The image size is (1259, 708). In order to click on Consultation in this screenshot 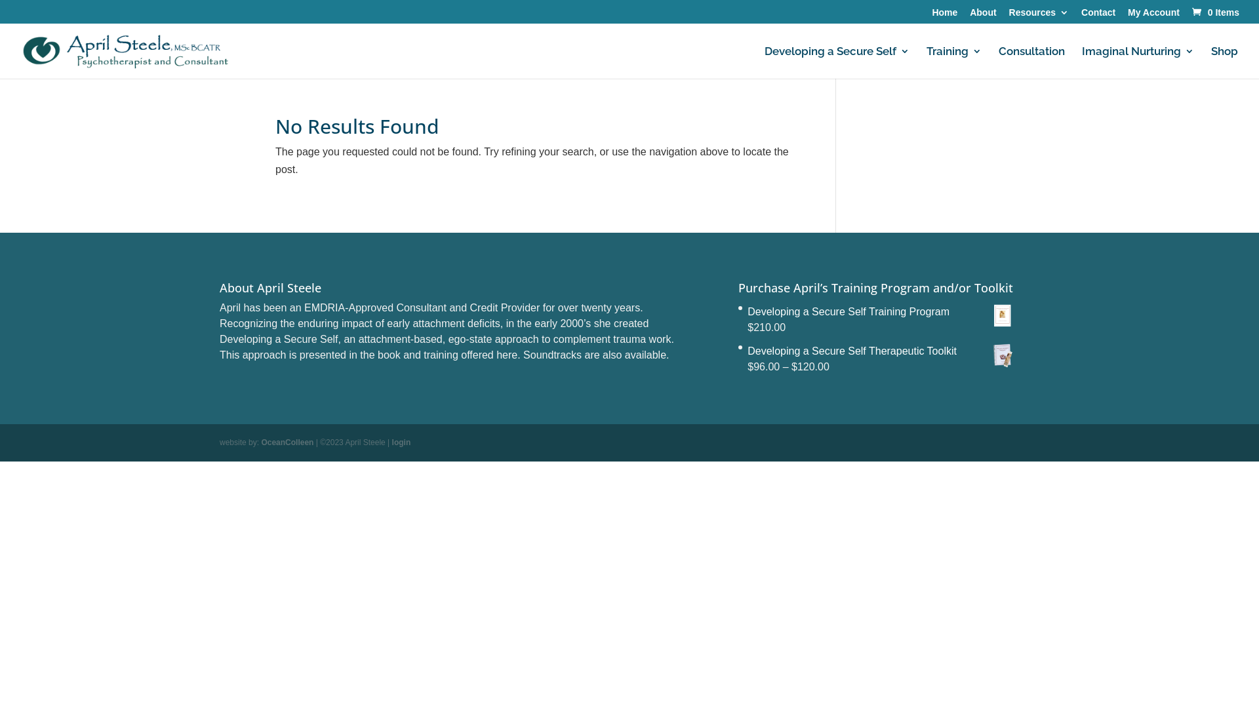, I will do `click(1032, 63)`.